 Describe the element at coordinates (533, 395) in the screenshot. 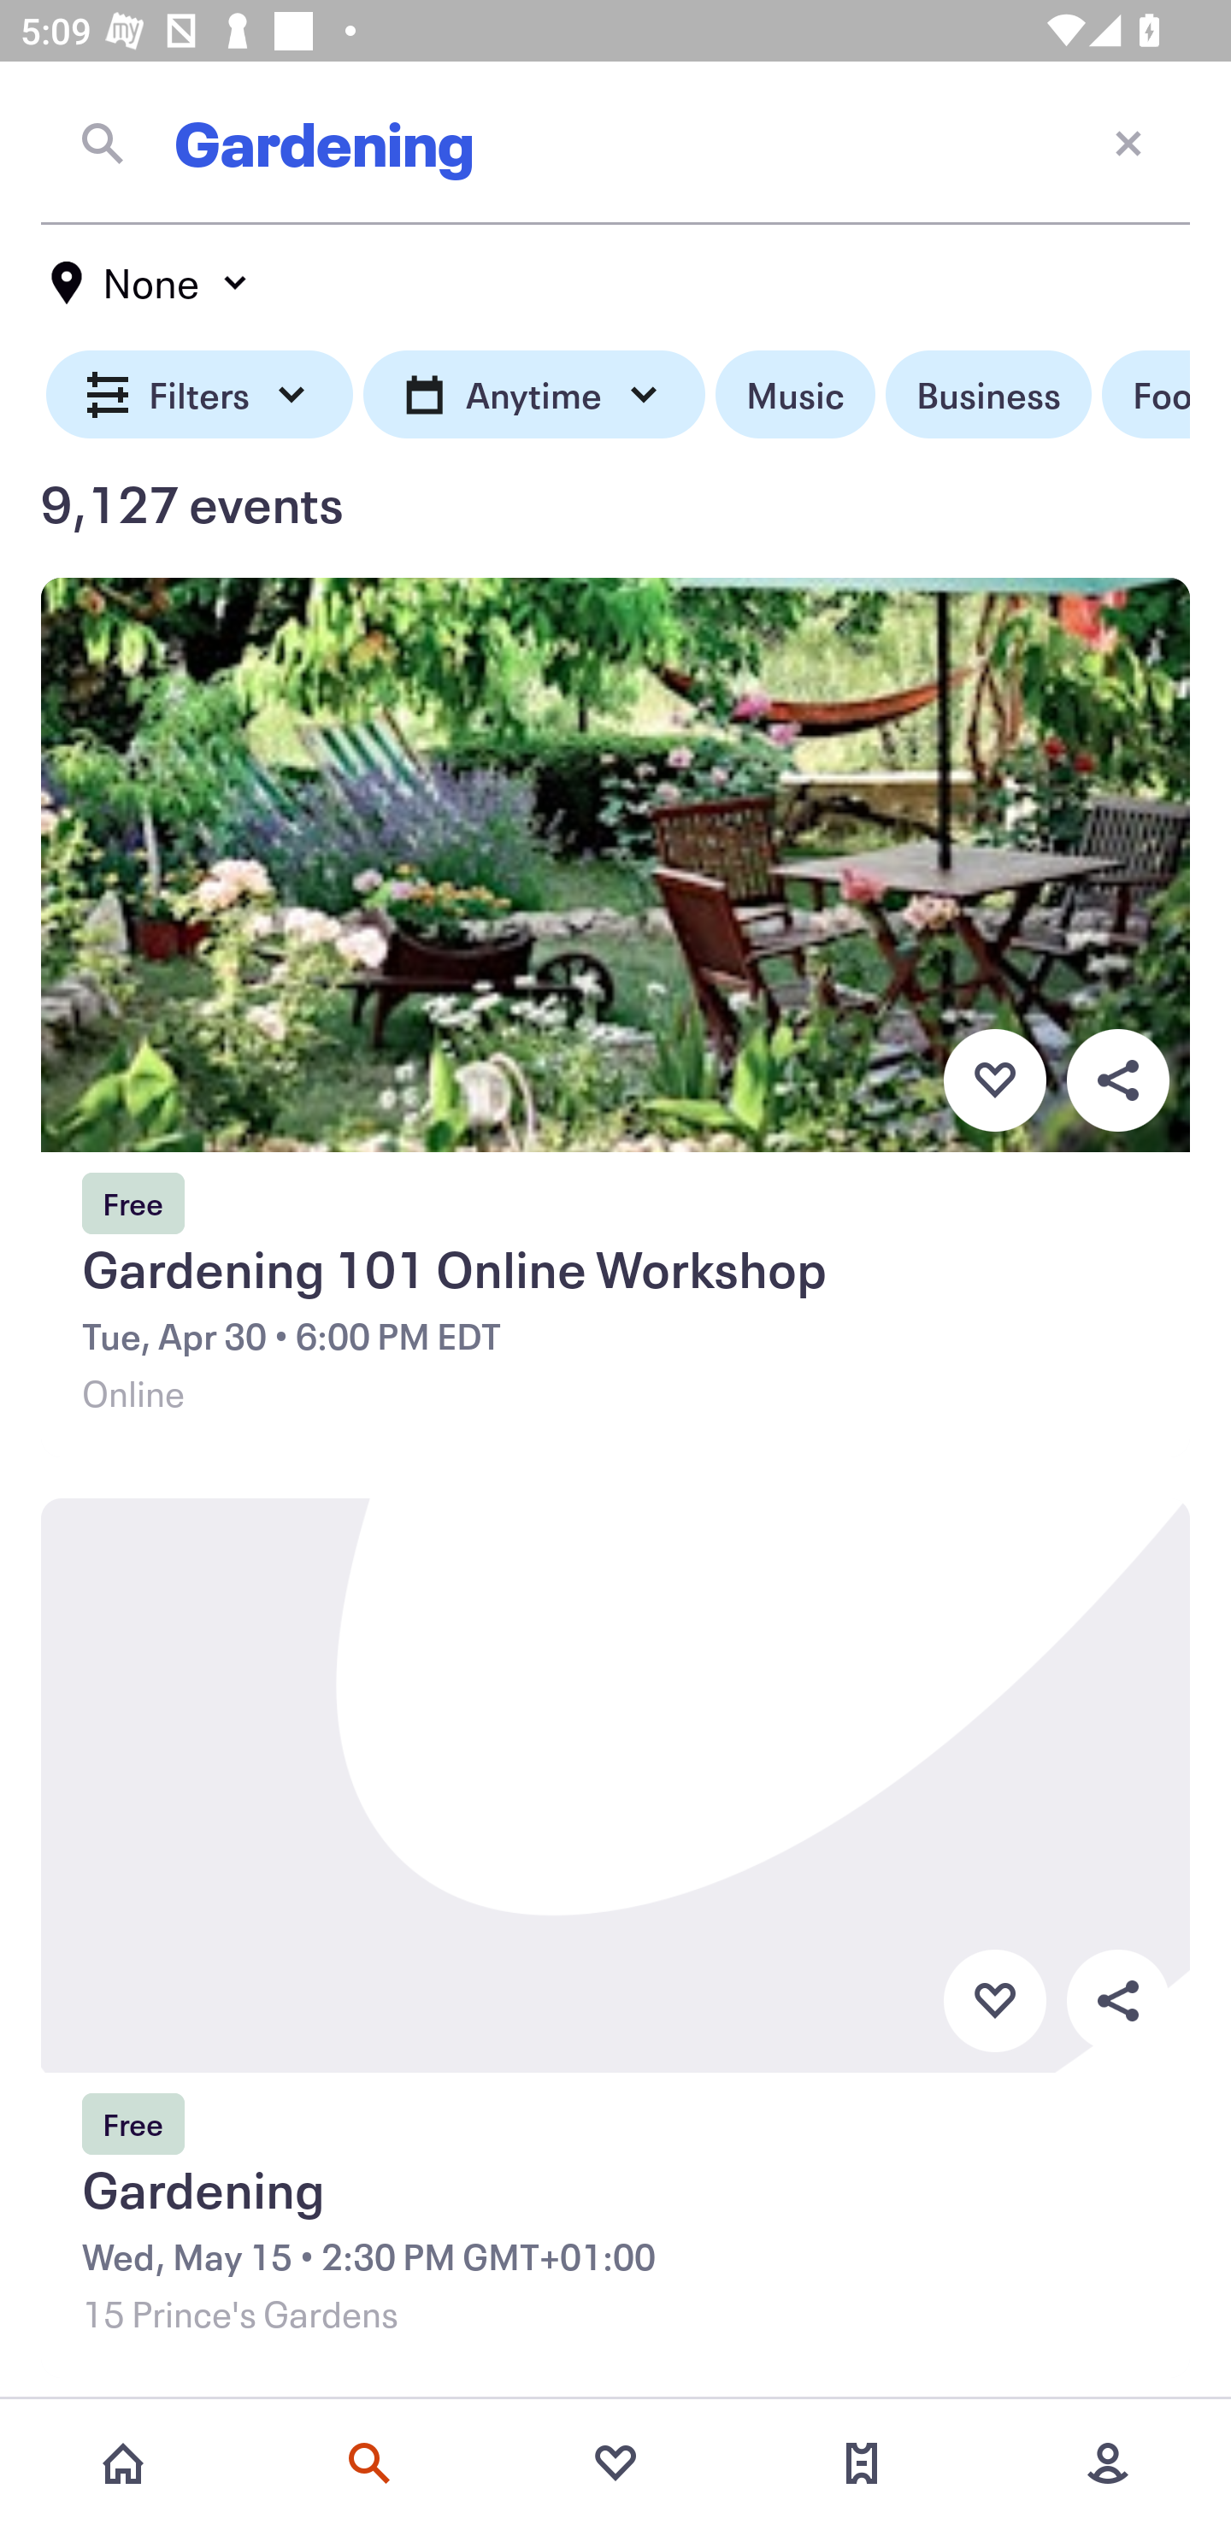

I see `Anytime` at that location.